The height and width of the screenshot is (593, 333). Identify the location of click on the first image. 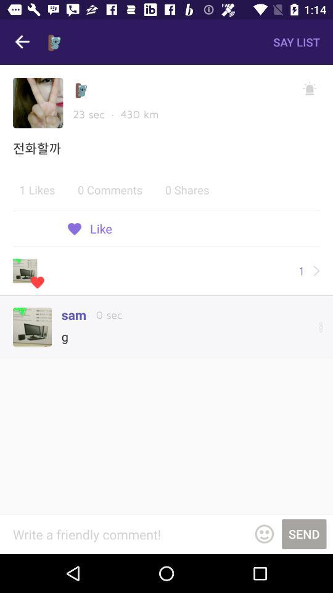
(38, 103).